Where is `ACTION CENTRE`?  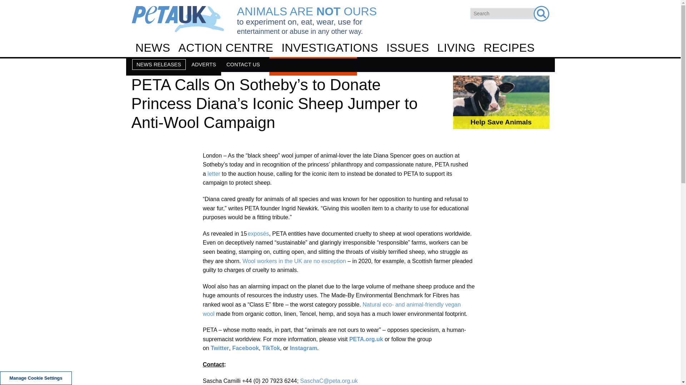 ACTION CENTRE is located at coordinates (226, 48).